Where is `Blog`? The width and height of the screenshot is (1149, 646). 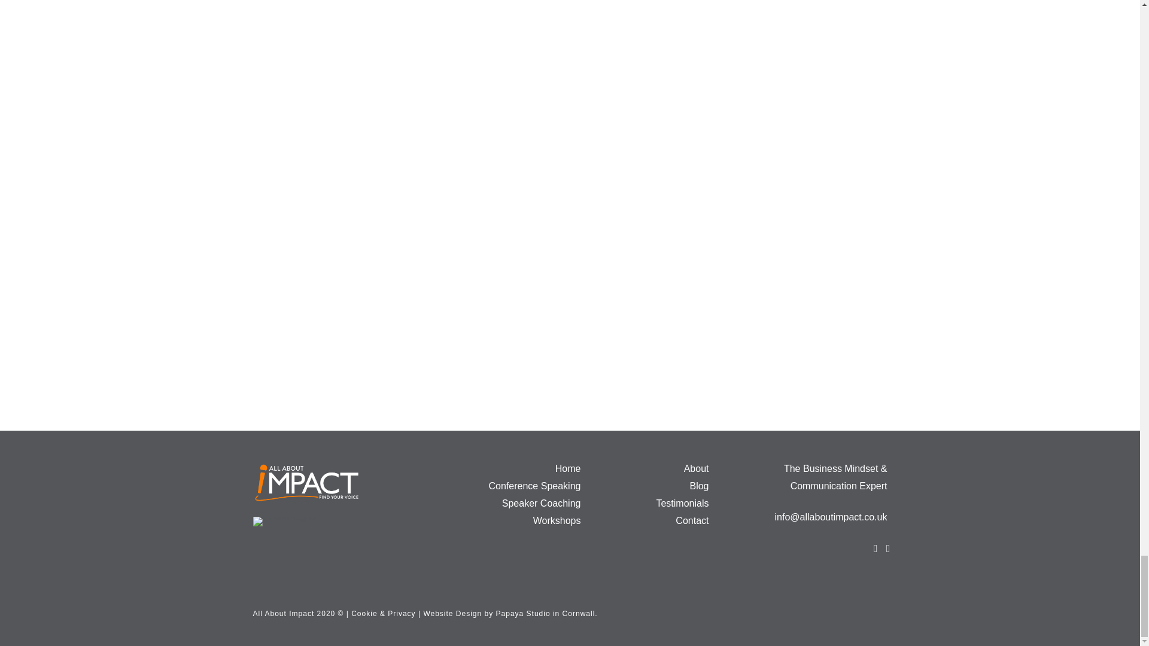 Blog is located at coordinates (699, 486).